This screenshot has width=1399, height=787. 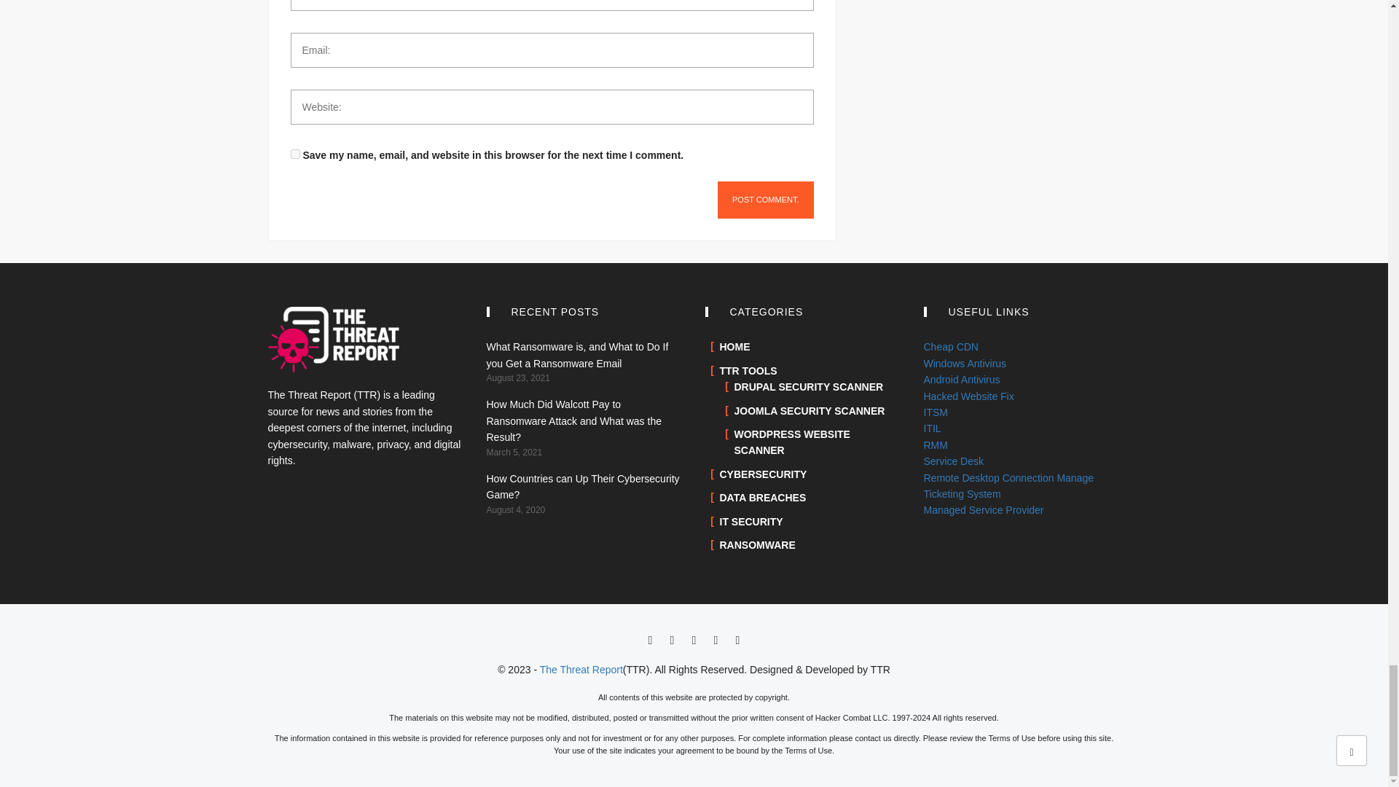 What do you see at coordinates (294, 154) in the screenshot?
I see `yes` at bounding box center [294, 154].